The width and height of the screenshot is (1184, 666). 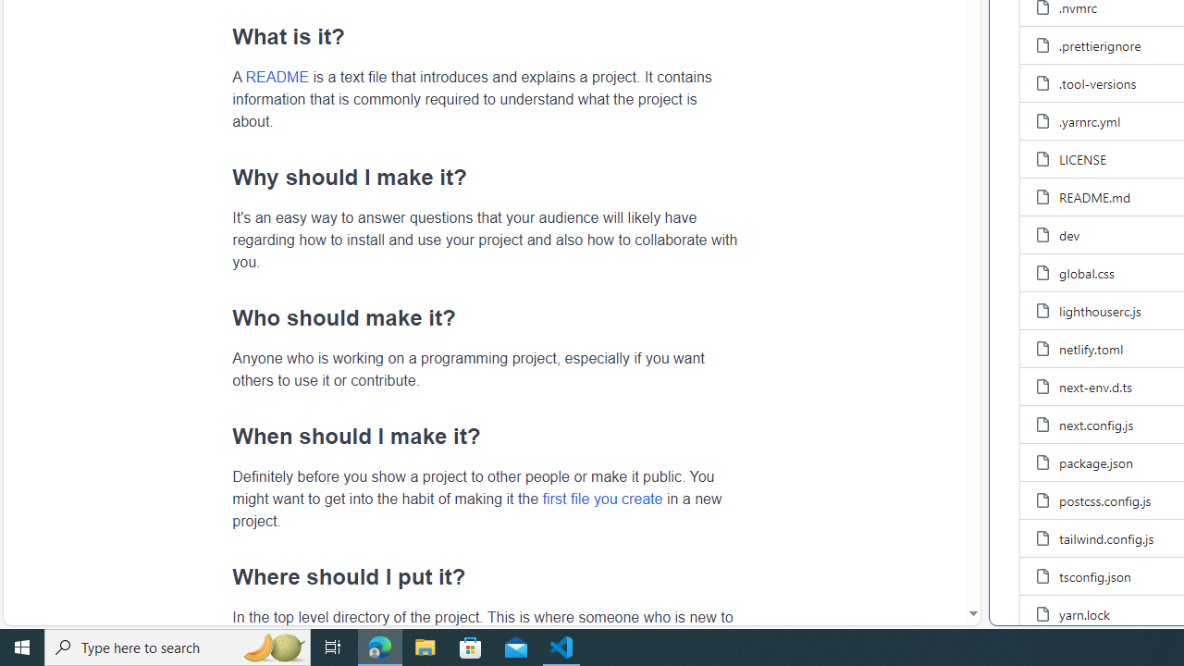 I want to click on global.css, (File), so click(x=1086, y=273).